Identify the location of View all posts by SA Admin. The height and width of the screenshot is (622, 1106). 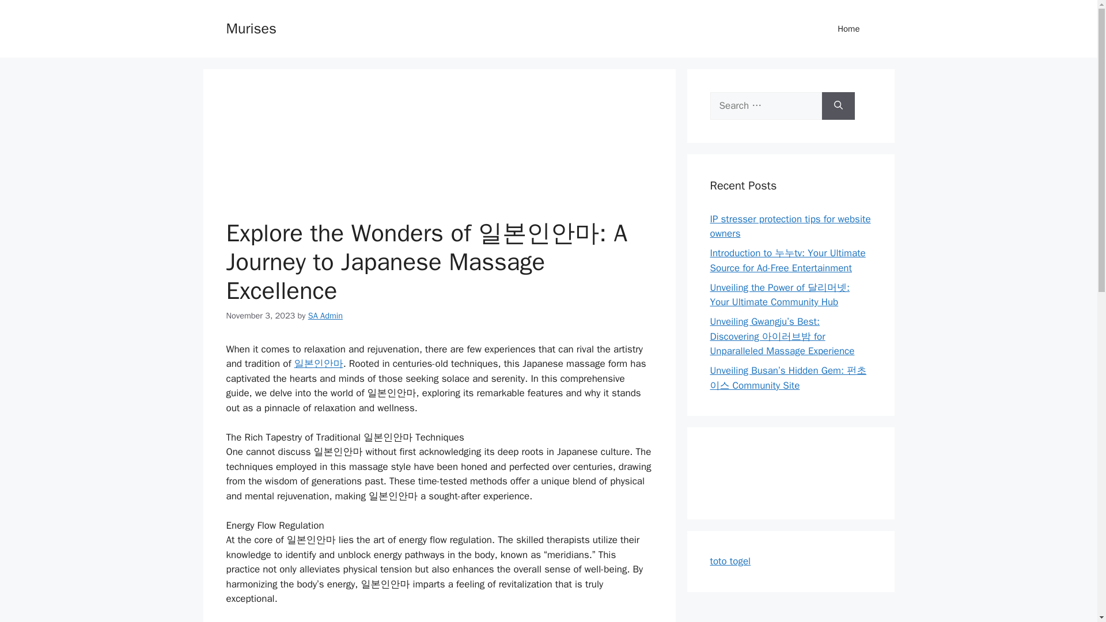
(325, 316).